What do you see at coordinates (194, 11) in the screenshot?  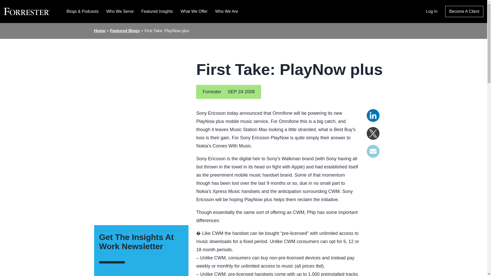 I see `What We Offer` at bounding box center [194, 11].